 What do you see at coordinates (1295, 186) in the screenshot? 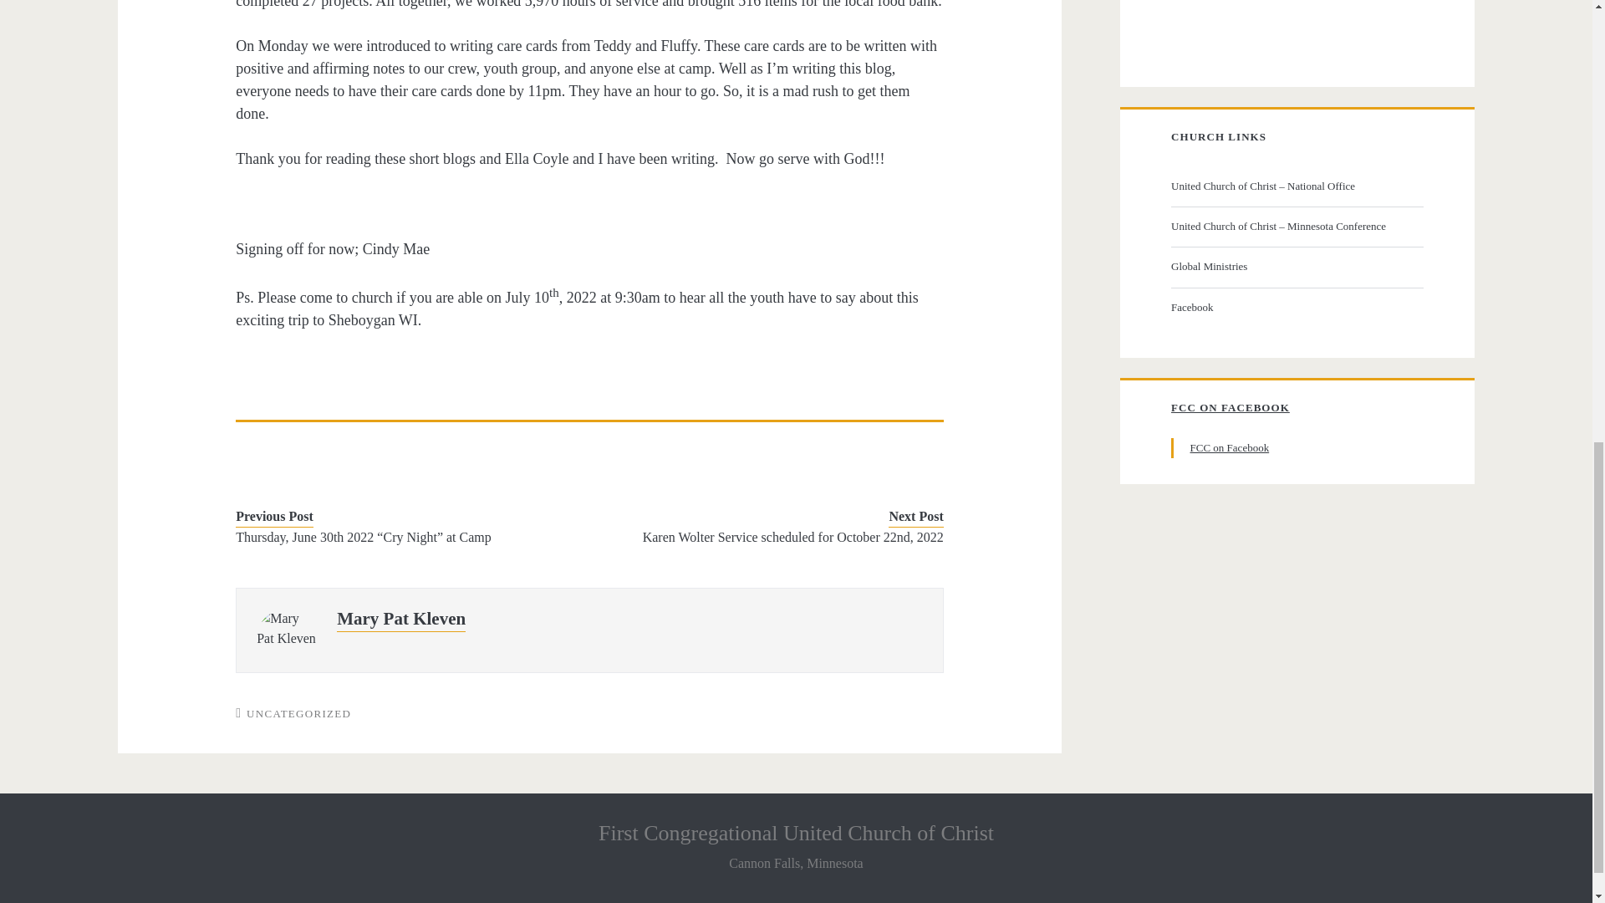
I see `God is still speaking. All the people welcome here.` at bounding box center [1295, 186].